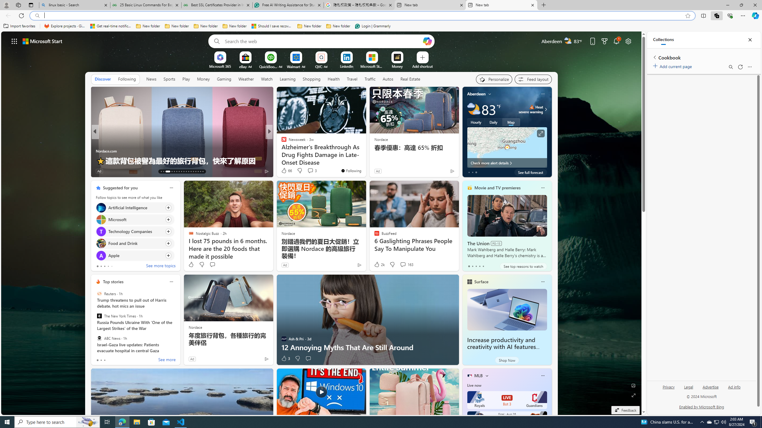 Image resolution: width=762 pixels, height=428 pixels. Describe the element at coordinates (193, 171) in the screenshot. I see `AutomationID: tab-25` at that location.